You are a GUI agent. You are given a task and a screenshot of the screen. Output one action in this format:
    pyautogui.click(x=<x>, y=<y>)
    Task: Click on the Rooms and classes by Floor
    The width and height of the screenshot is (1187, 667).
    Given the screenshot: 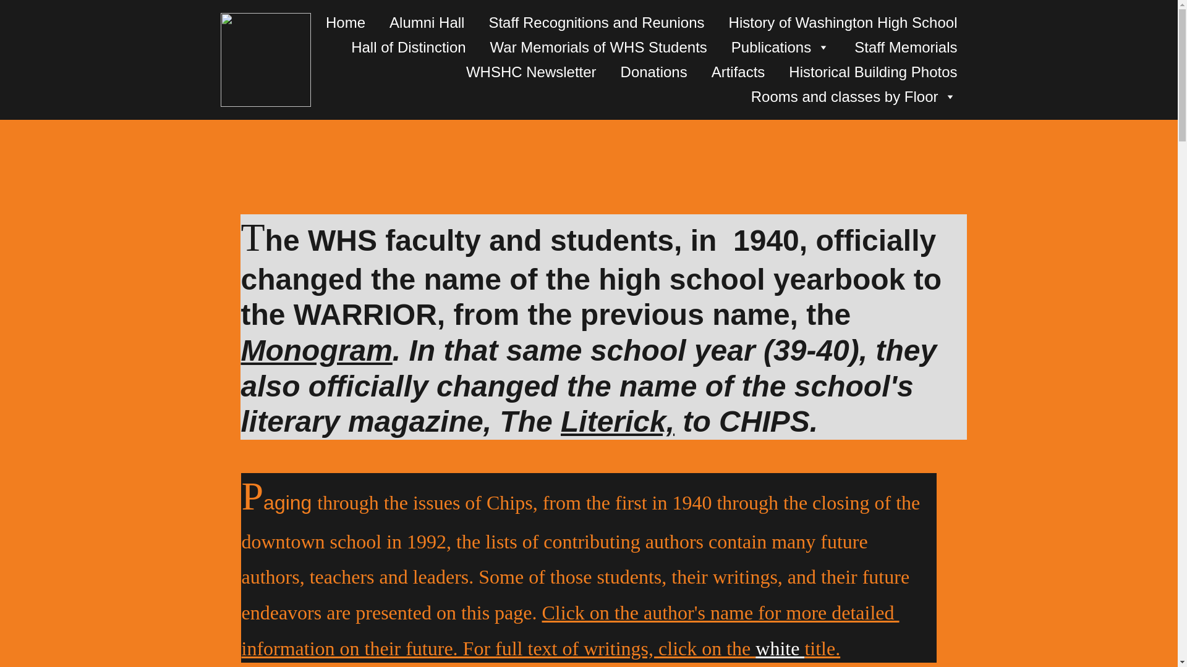 What is the action you would take?
    pyautogui.click(x=845, y=96)
    